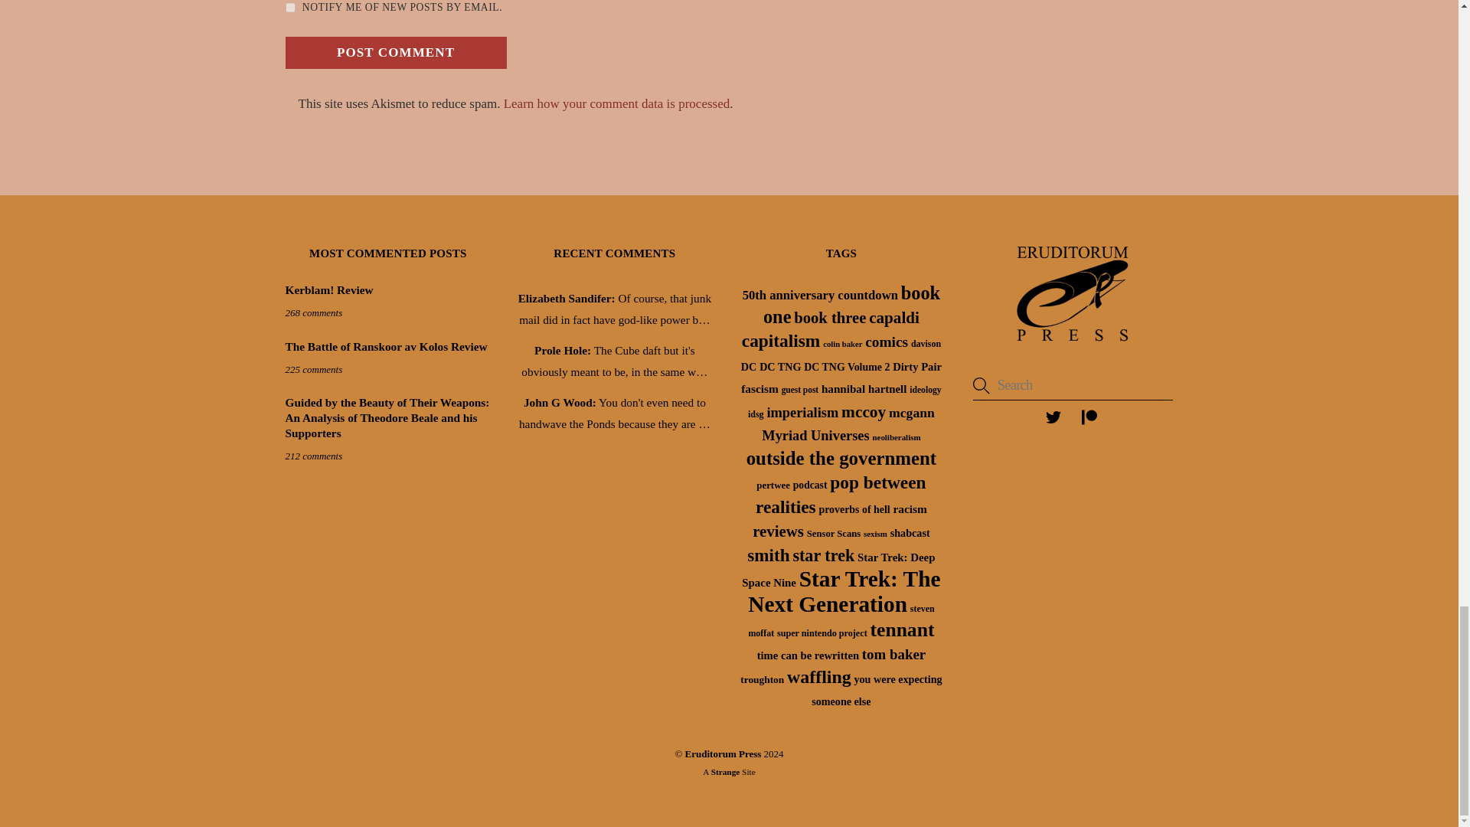  What do you see at coordinates (289, 8) in the screenshot?
I see `subscribe` at bounding box center [289, 8].